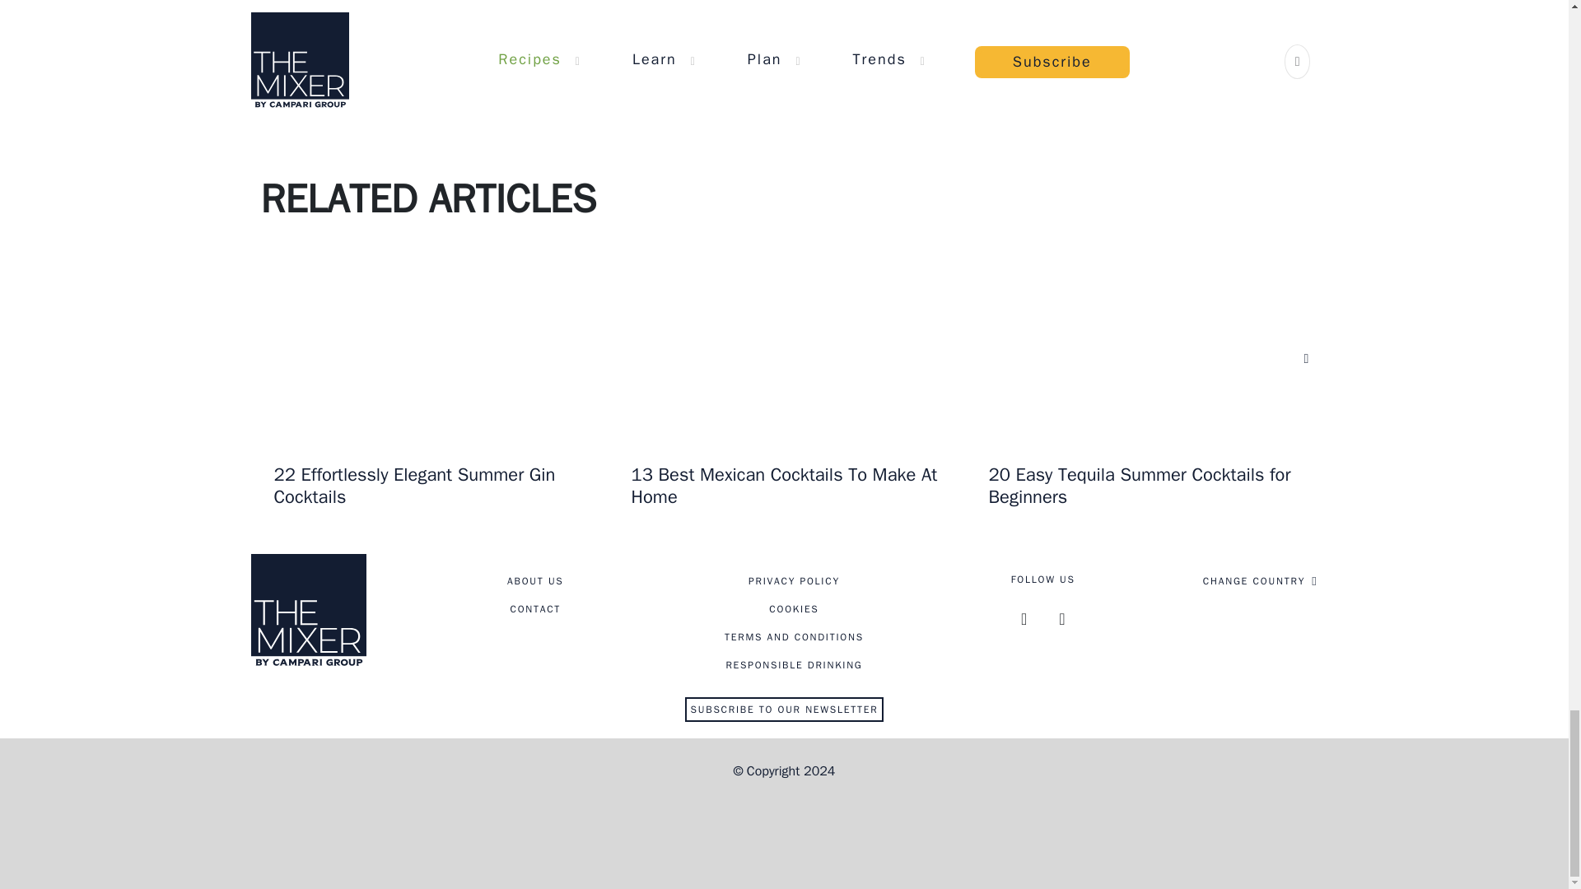 The width and height of the screenshot is (1581, 889). I want to click on Campari Group - Link opens on a new tab, so click(783, 823).